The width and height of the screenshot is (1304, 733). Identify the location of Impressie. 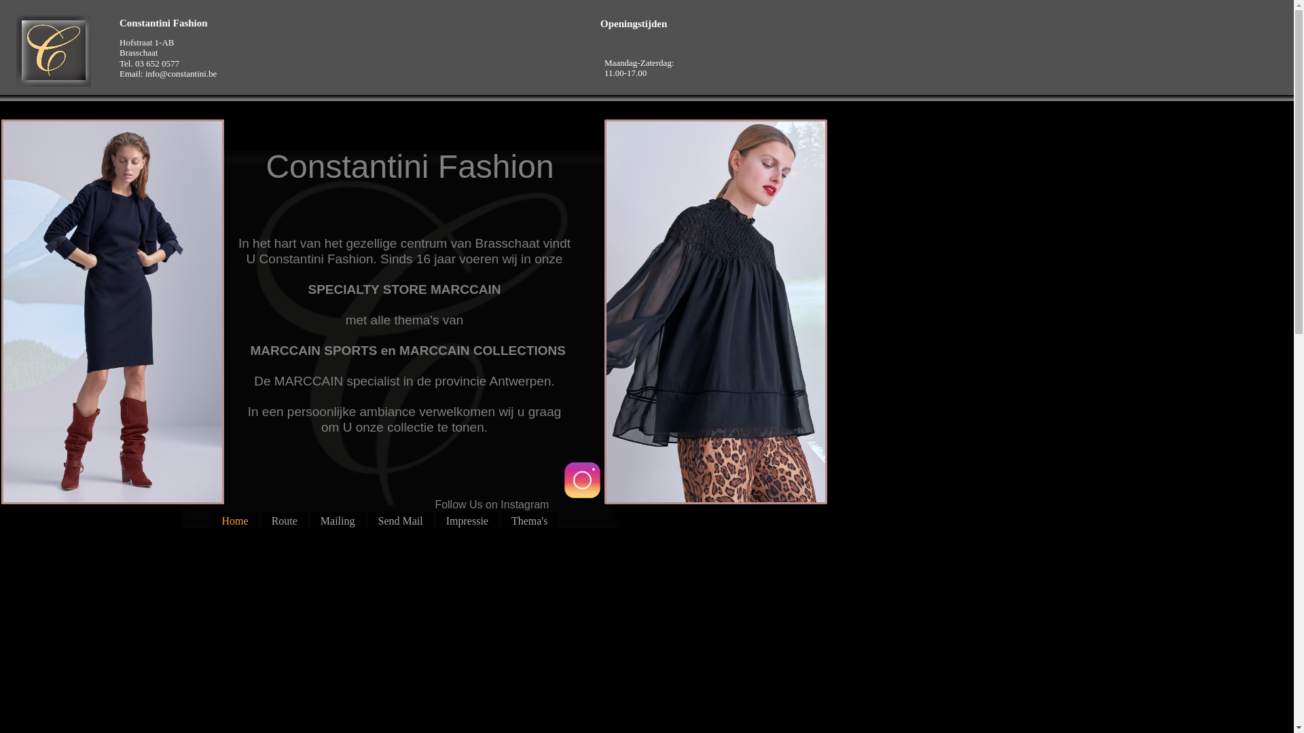
(467, 521).